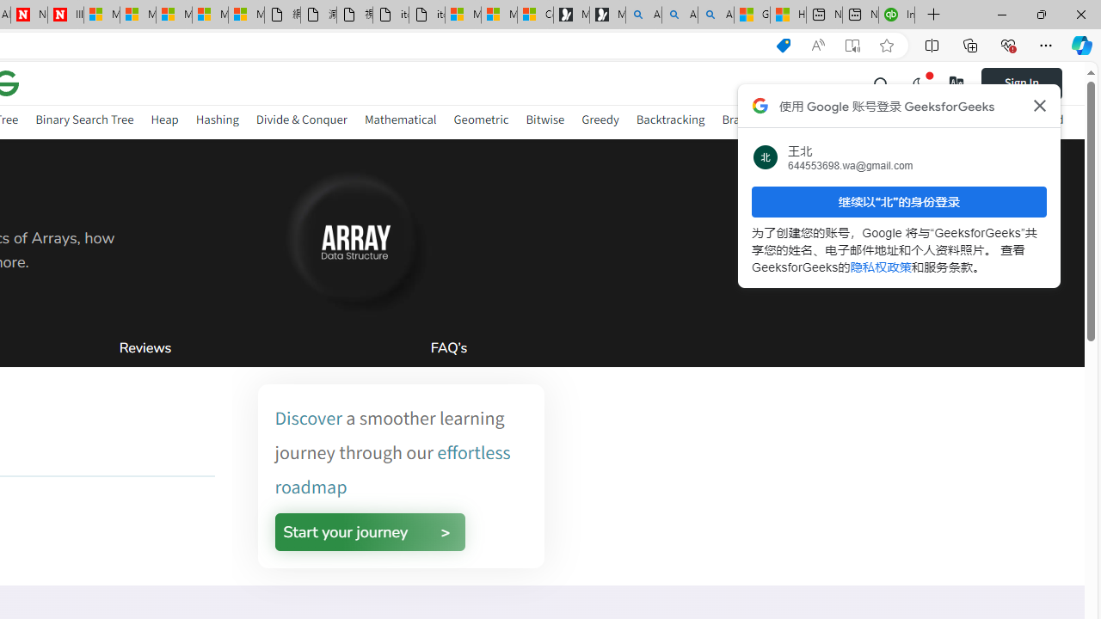  Describe the element at coordinates (882, 83) in the screenshot. I see `Class: header-main__left-list-item gcse-search_li p-relative` at that location.